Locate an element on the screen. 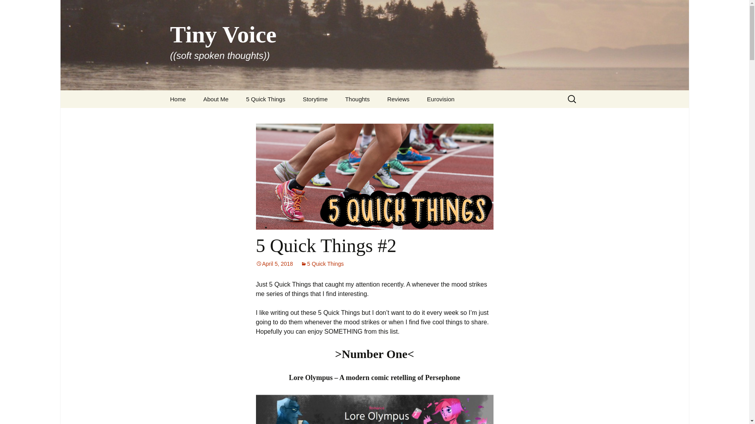 The width and height of the screenshot is (755, 424). Eurovision 2017 is located at coordinates (458, 117).